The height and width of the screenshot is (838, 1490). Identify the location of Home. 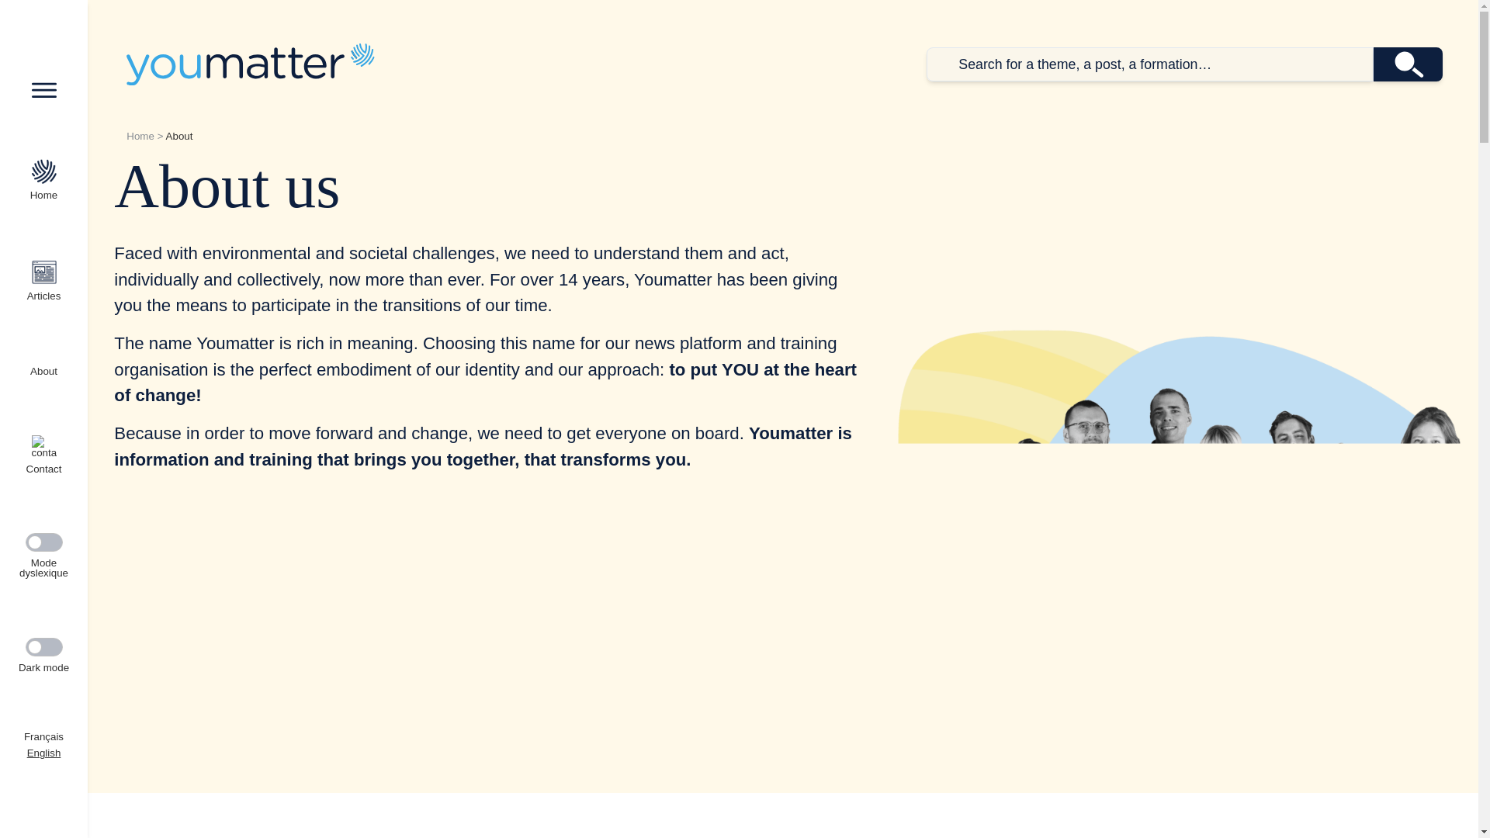
(140, 136).